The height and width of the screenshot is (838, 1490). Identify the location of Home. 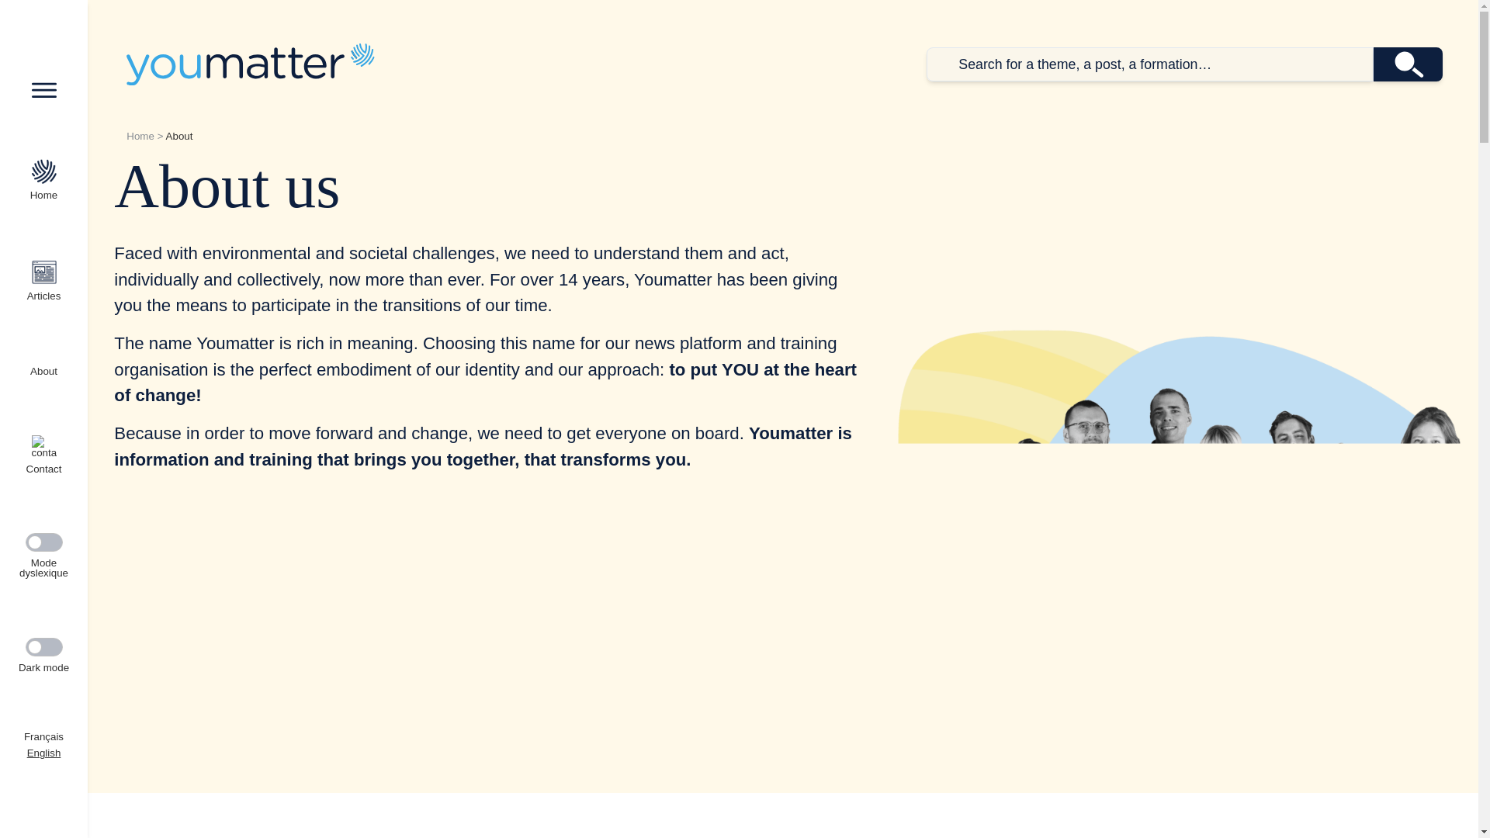
(140, 136).